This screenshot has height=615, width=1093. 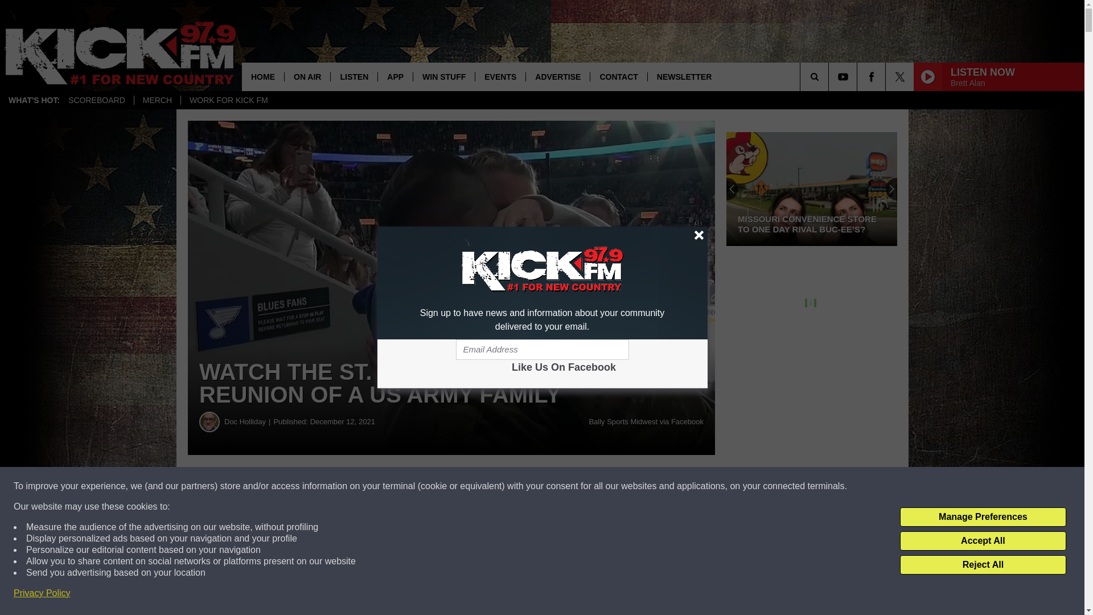 I want to click on ADVERTISE, so click(x=558, y=76).